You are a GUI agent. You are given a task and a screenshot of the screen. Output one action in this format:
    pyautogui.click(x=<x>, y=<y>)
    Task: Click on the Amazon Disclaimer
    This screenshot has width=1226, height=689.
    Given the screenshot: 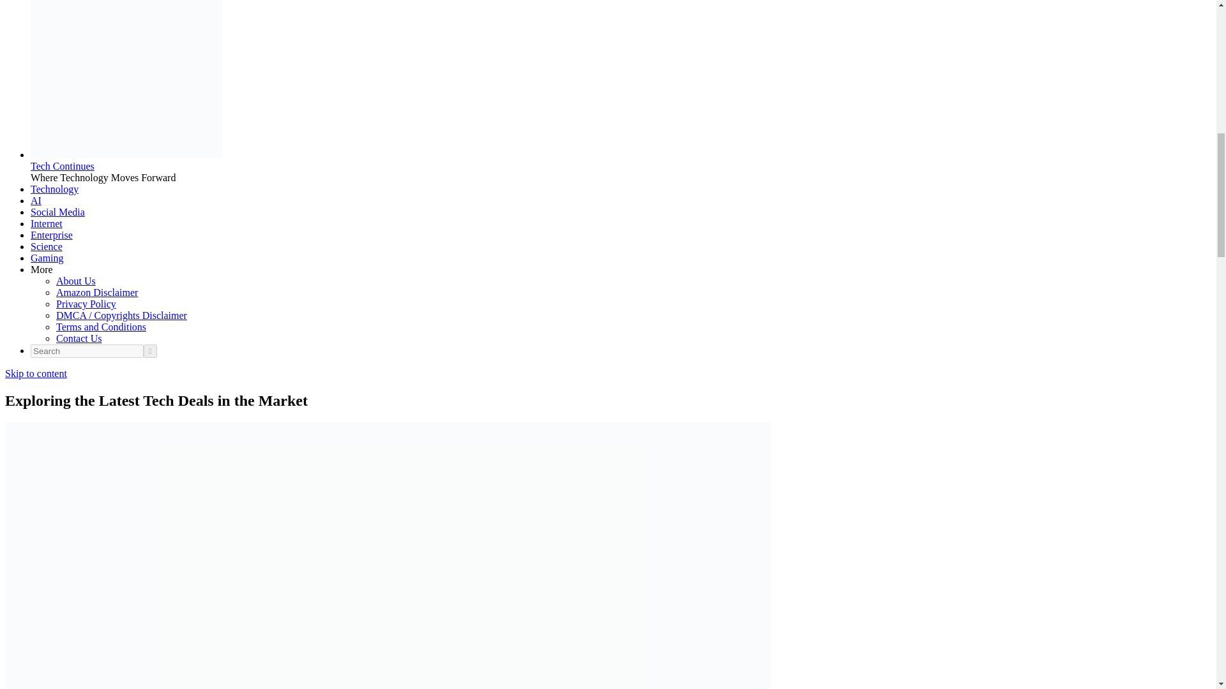 What is the action you would take?
    pyautogui.click(x=97, y=292)
    